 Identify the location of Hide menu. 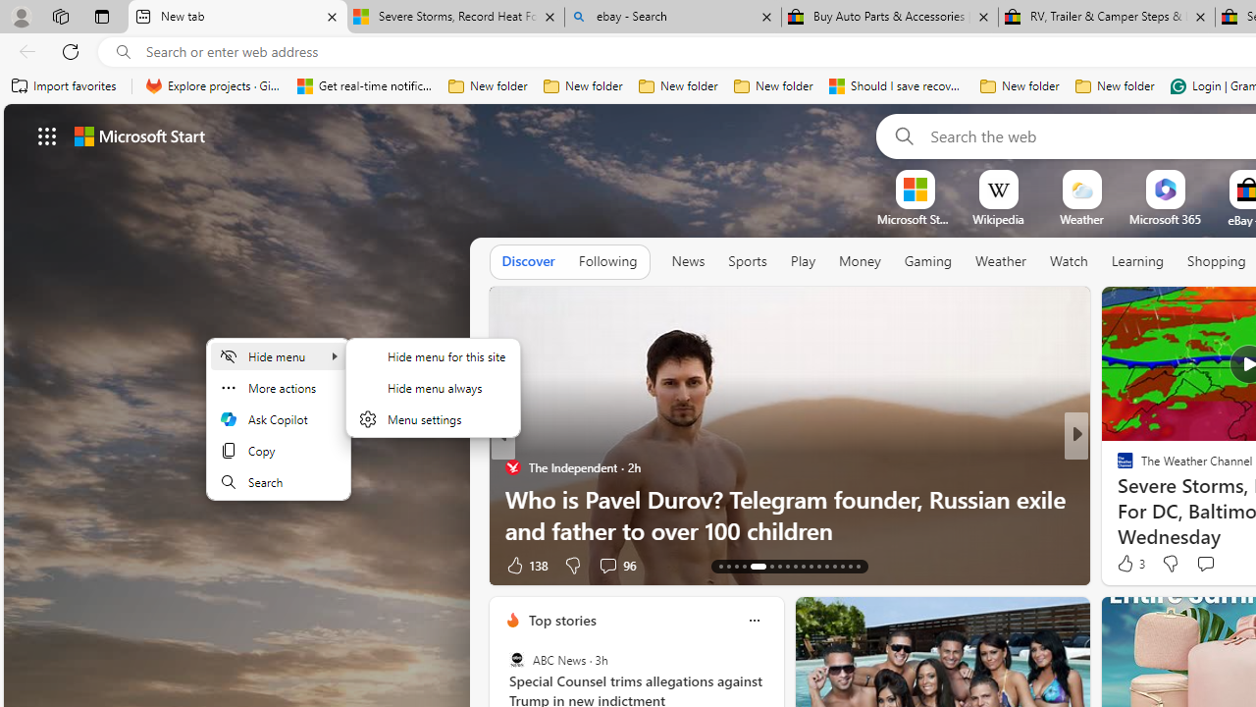
(279, 355).